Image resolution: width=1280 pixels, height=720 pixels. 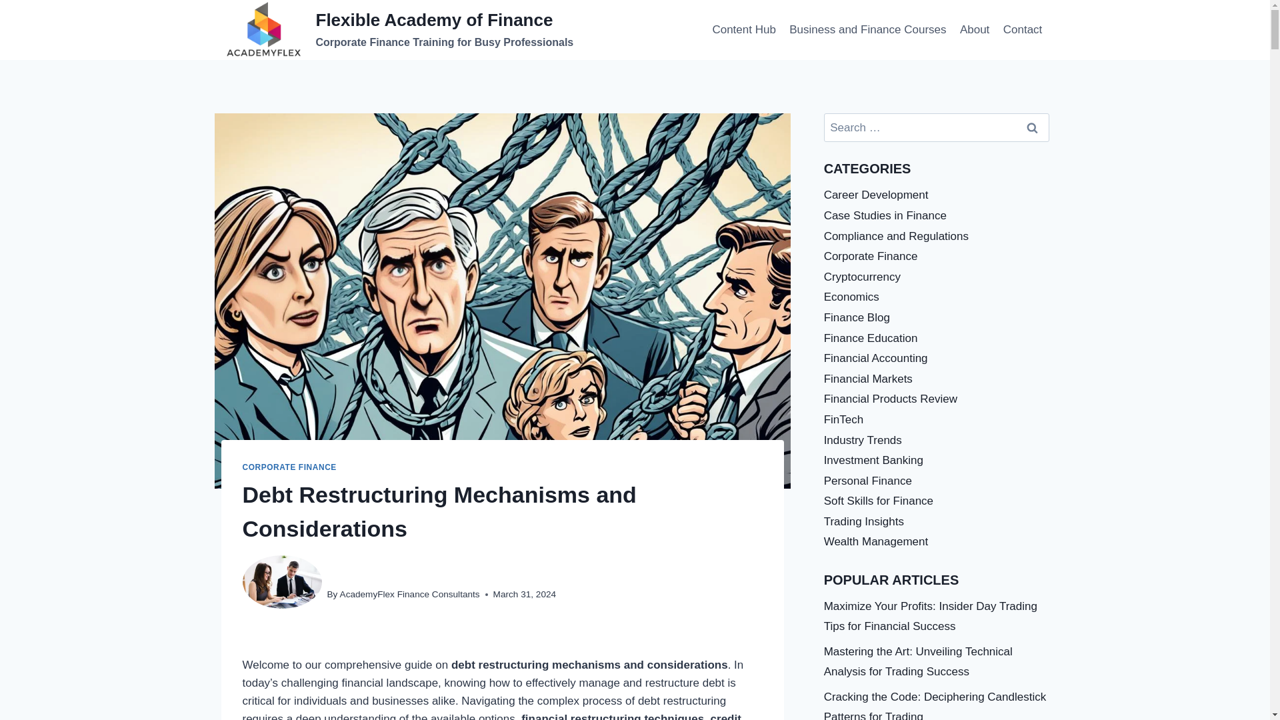 I want to click on About, so click(x=975, y=29).